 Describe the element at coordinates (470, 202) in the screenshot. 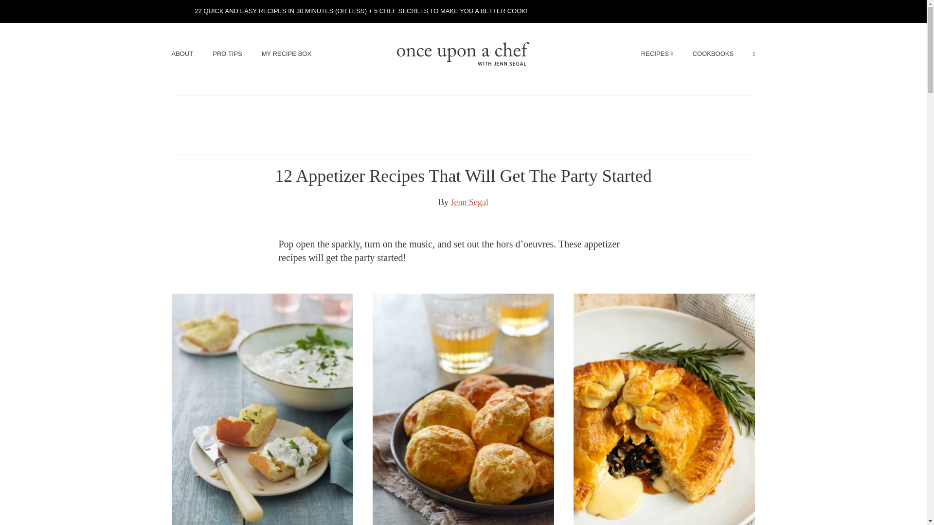

I see `Jenn Segal` at that location.